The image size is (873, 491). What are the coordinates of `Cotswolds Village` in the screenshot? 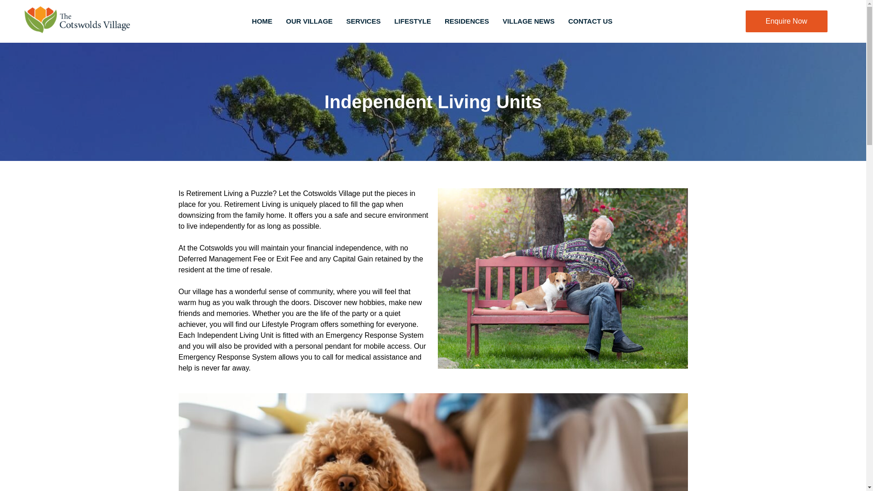 It's located at (331, 193).